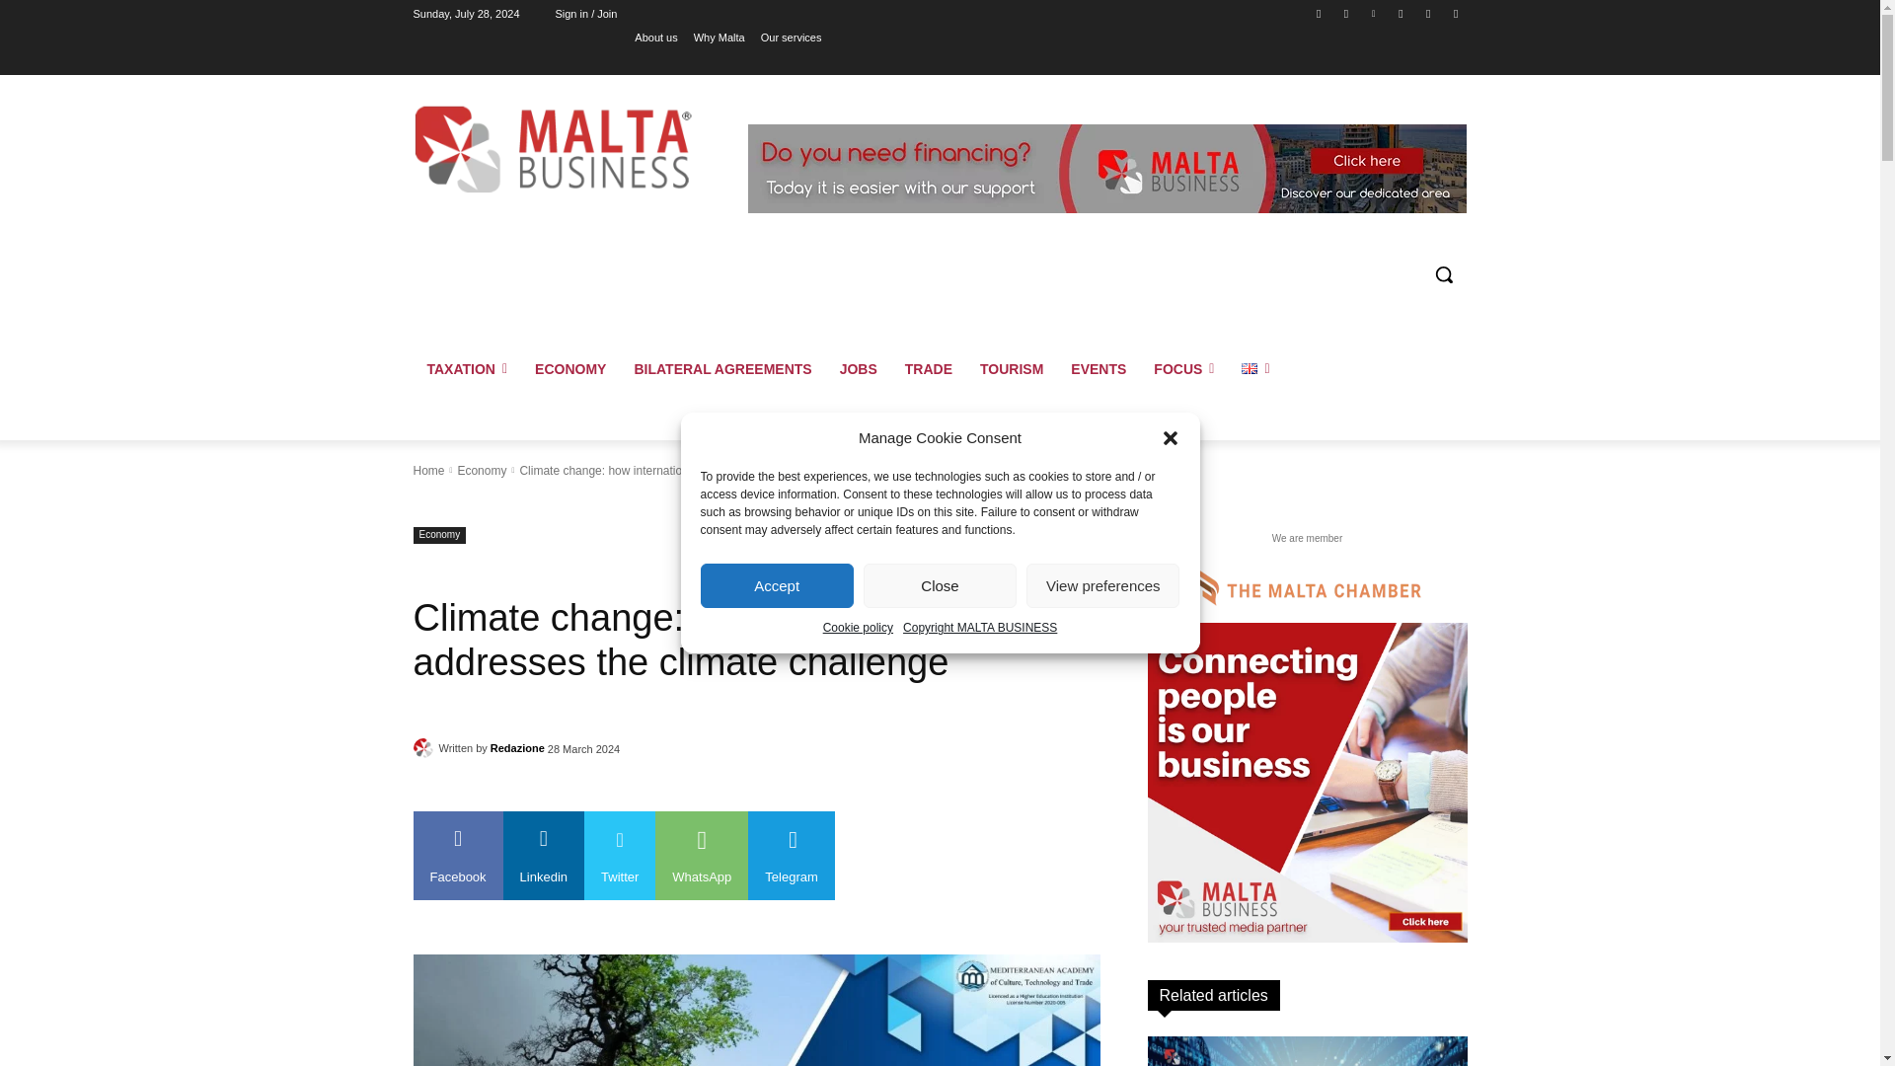 The image size is (1895, 1066). I want to click on Accept, so click(778, 585).